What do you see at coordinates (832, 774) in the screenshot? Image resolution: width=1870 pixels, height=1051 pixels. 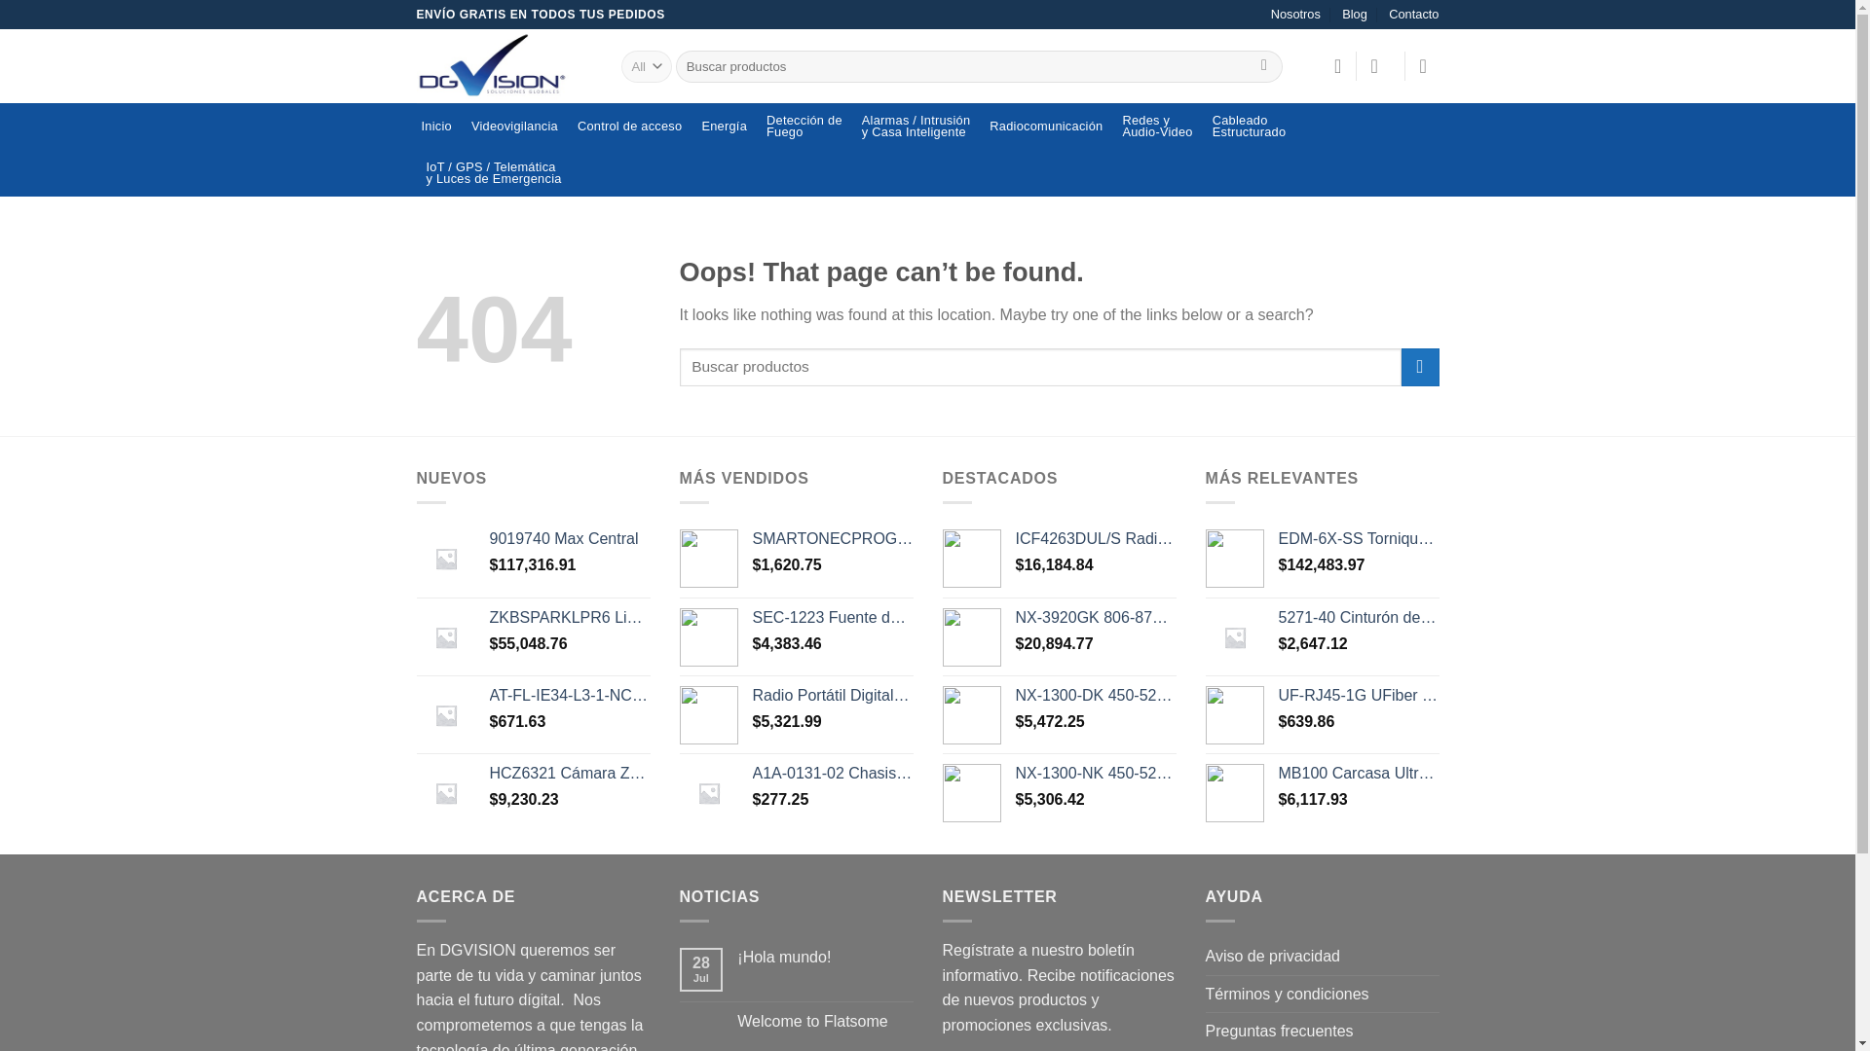 I see `Control de acceso` at bounding box center [832, 774].